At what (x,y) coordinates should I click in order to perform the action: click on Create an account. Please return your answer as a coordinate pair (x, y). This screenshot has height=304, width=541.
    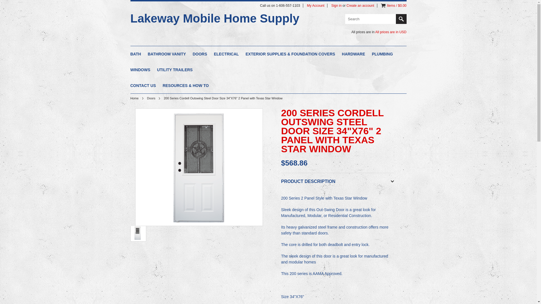
    Looking at the image, I should click on (360, 6).